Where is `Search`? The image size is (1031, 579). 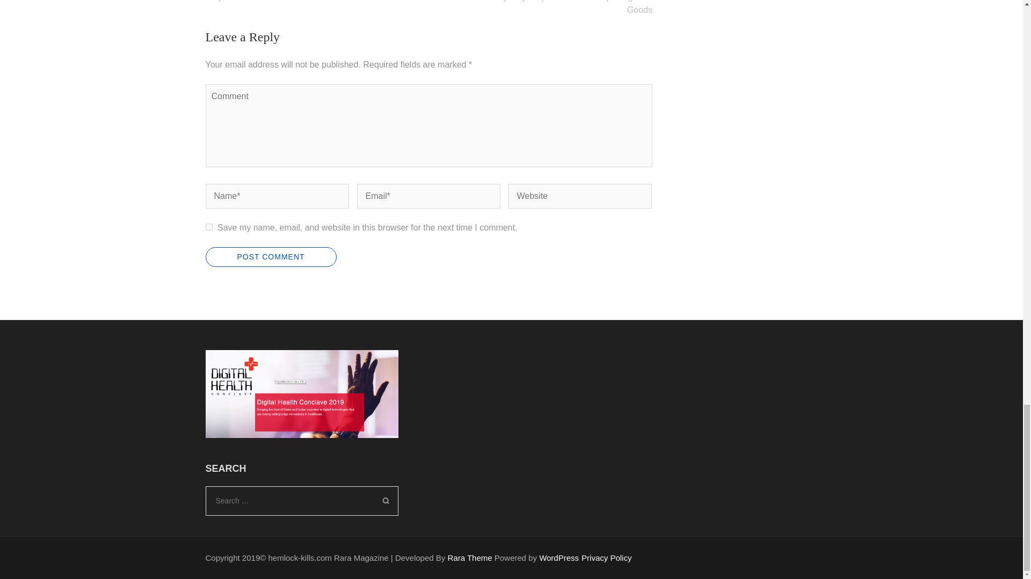 Search is located at coordinates (386, 501).